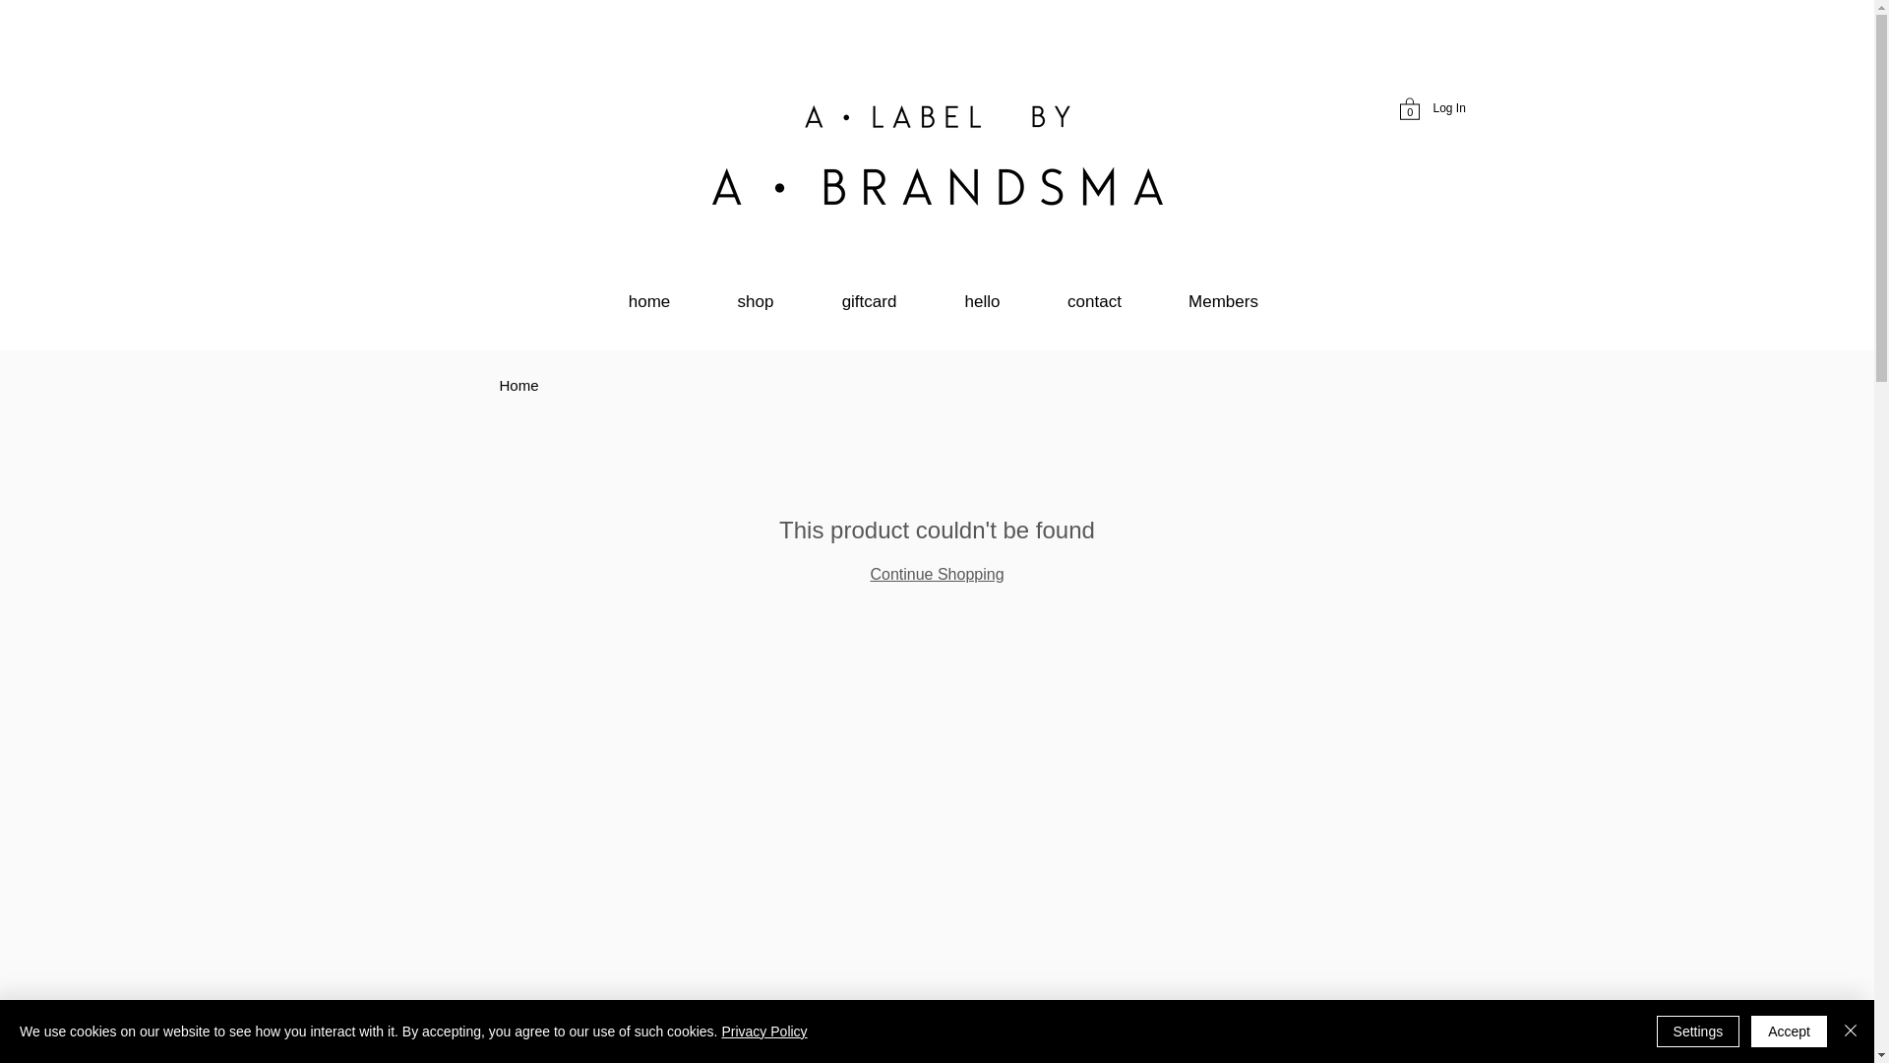  I want to click on shop, so click(756, 301).